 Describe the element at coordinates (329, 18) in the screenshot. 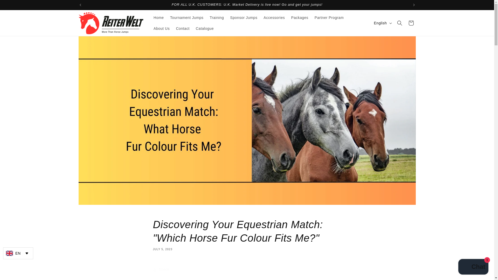

I see `Partner Program` at that location.